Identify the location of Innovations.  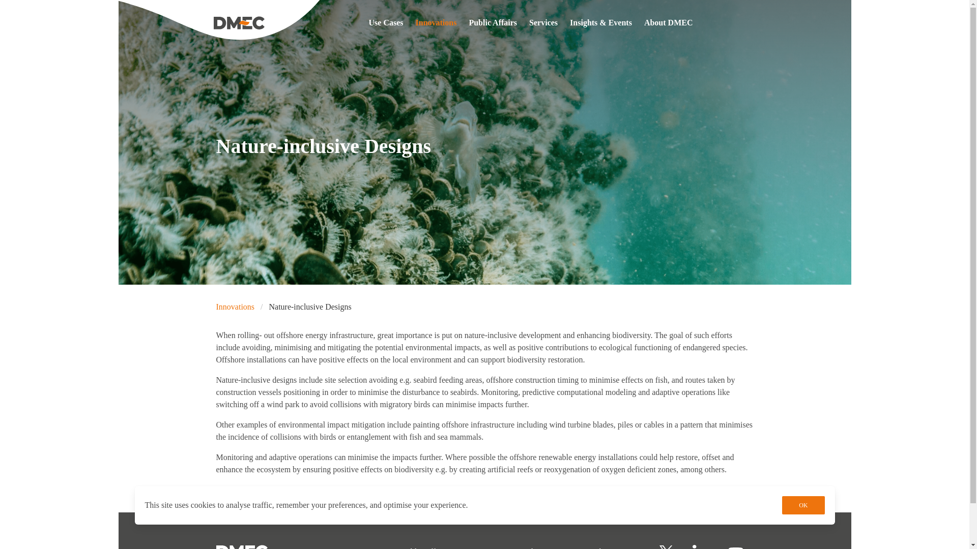
(238, 307).